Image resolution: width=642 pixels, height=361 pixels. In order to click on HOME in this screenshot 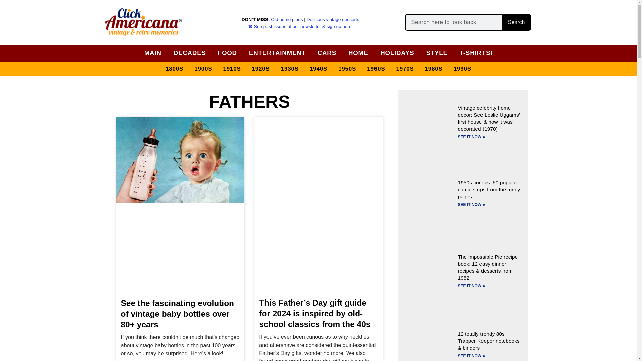, I will do `click(358, 53)`.